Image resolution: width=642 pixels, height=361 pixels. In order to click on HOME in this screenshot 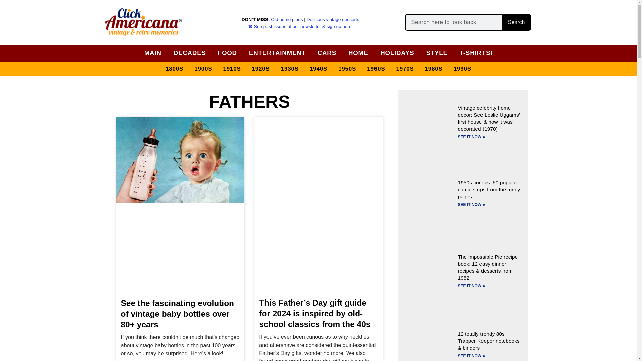, I will do `click(358, 53)`.